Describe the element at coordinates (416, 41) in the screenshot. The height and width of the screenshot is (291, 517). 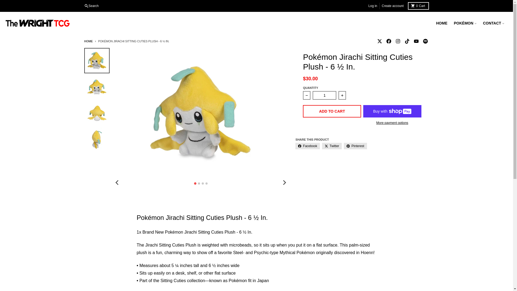
I see `Spotify - The Wright TCG` at that location.